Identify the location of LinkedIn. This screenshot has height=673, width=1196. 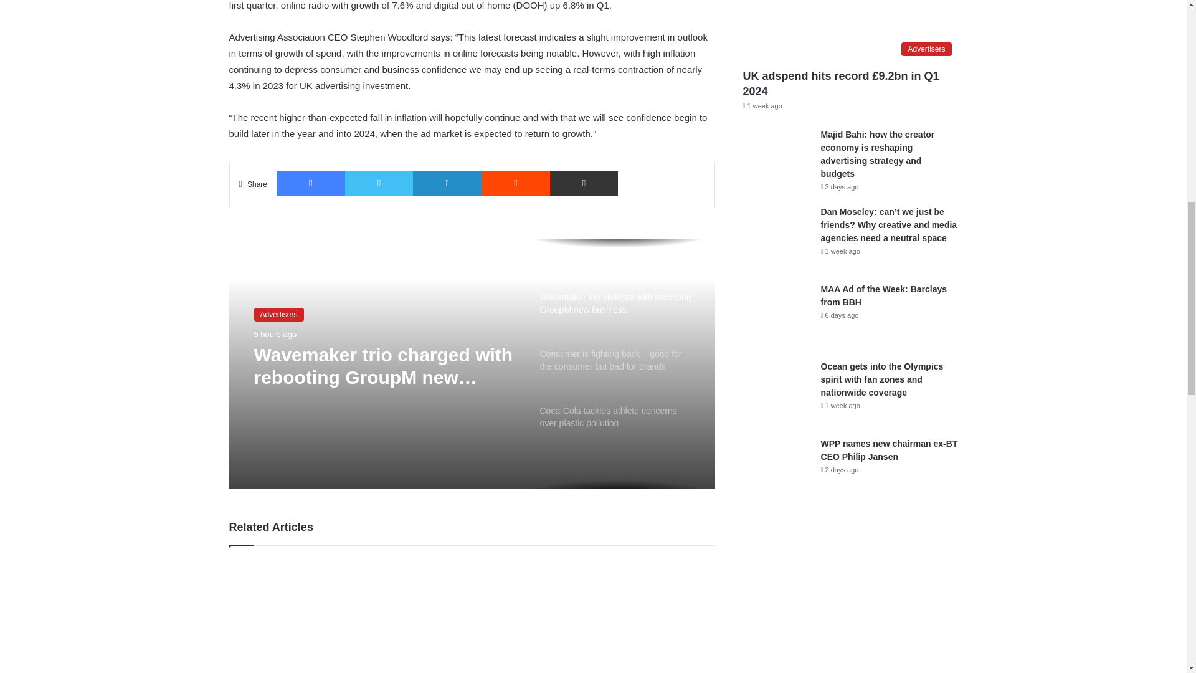
(447, 183).